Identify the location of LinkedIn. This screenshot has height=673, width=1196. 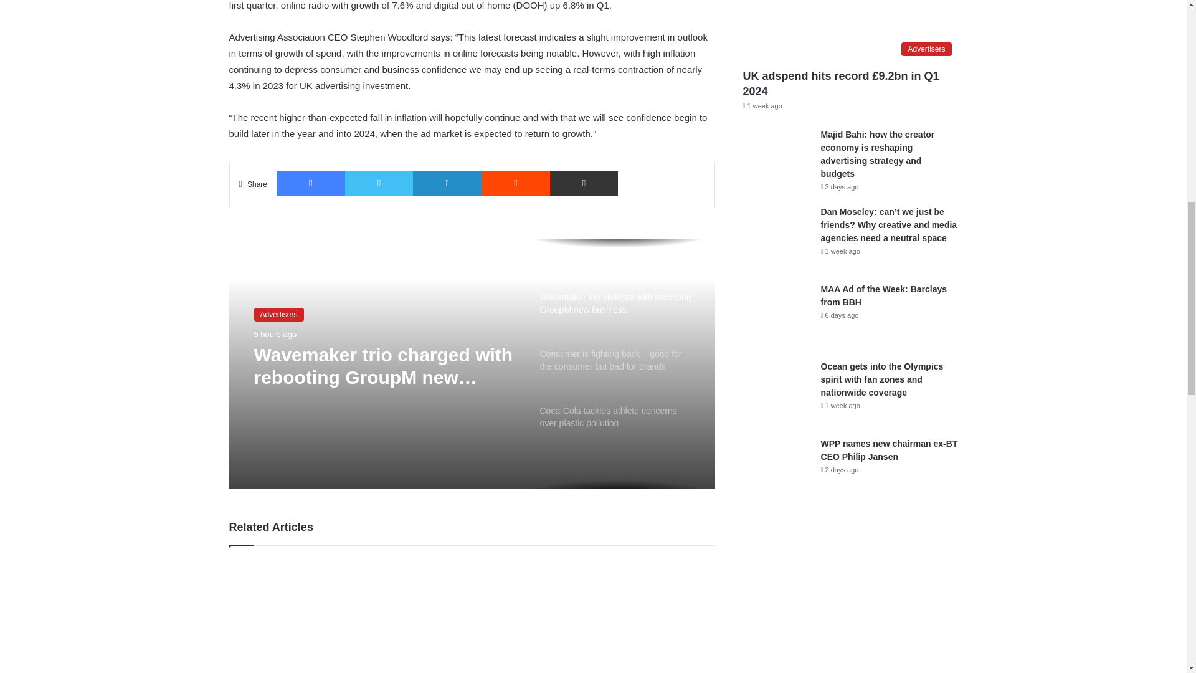
(447, 183).